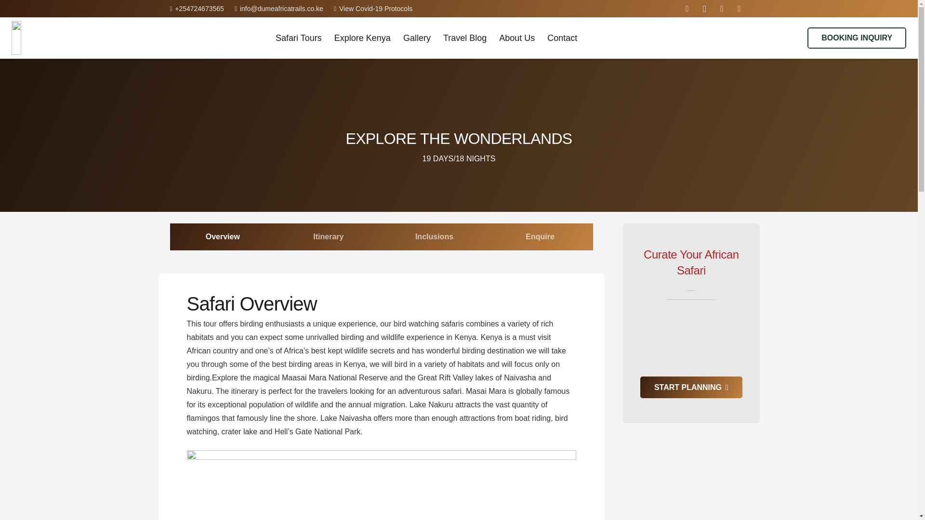  Describe the element at coordinates (691, 387) in the screenshot. I see `Contact Form` at that location.